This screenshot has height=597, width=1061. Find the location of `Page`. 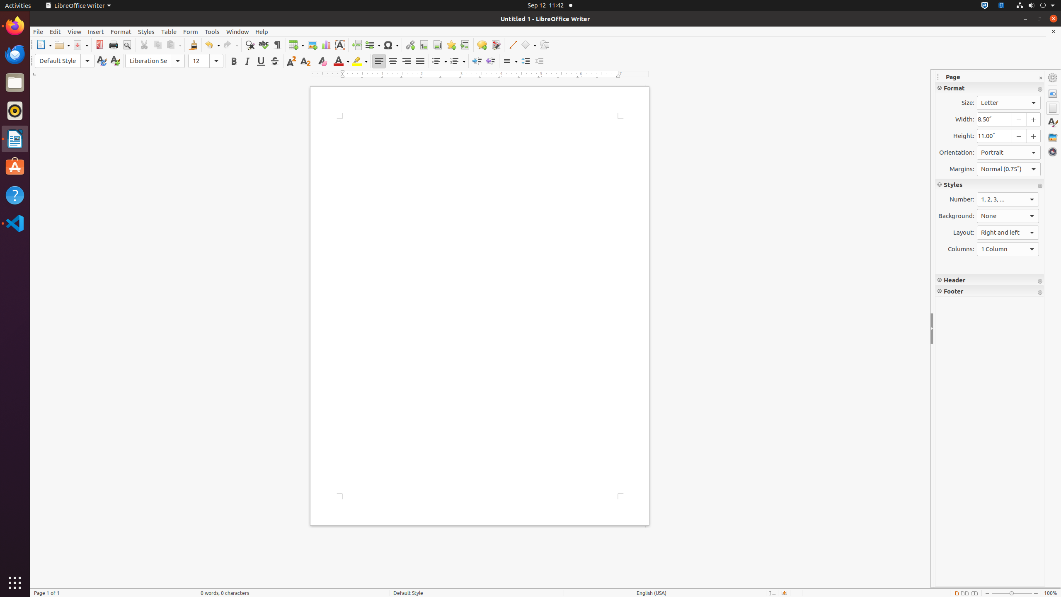

Page is located at coordinates (1053, 108).